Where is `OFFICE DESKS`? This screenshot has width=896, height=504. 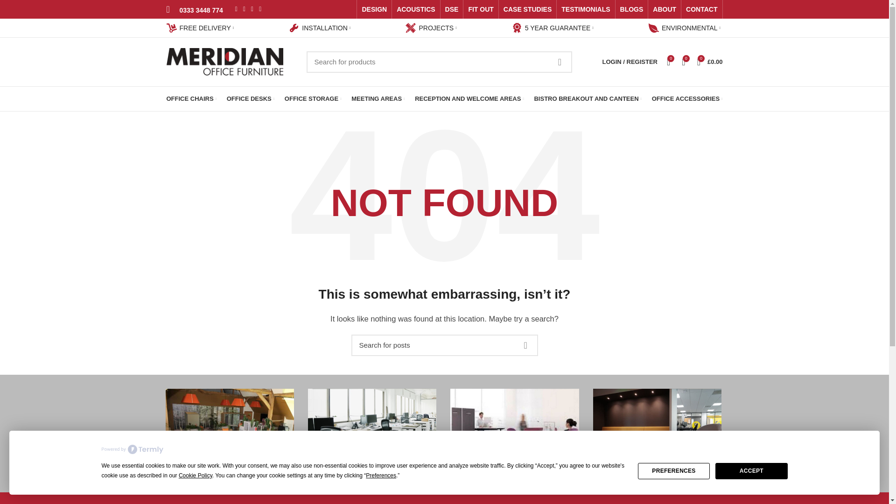
OFFICE DESKS is located at coordinates (250, 99).